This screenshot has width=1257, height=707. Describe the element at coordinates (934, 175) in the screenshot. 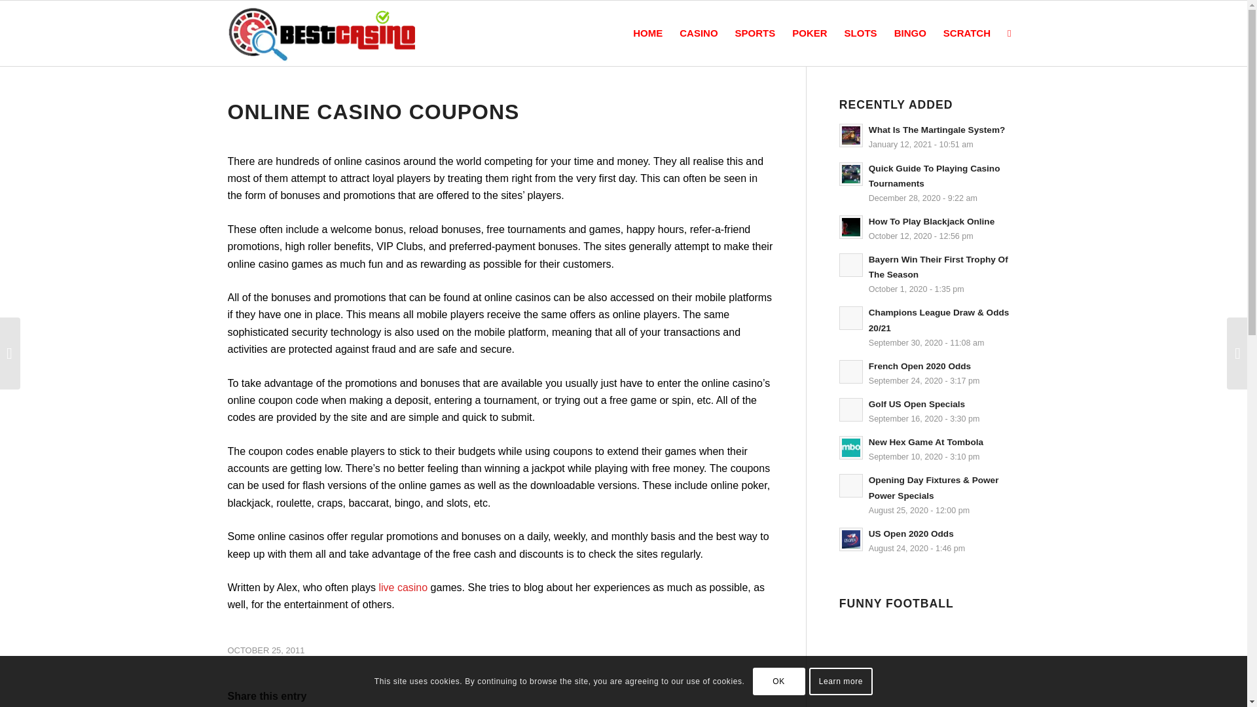

I see `Read: Quick Guide To Playing Casino Tournaments` at that location.